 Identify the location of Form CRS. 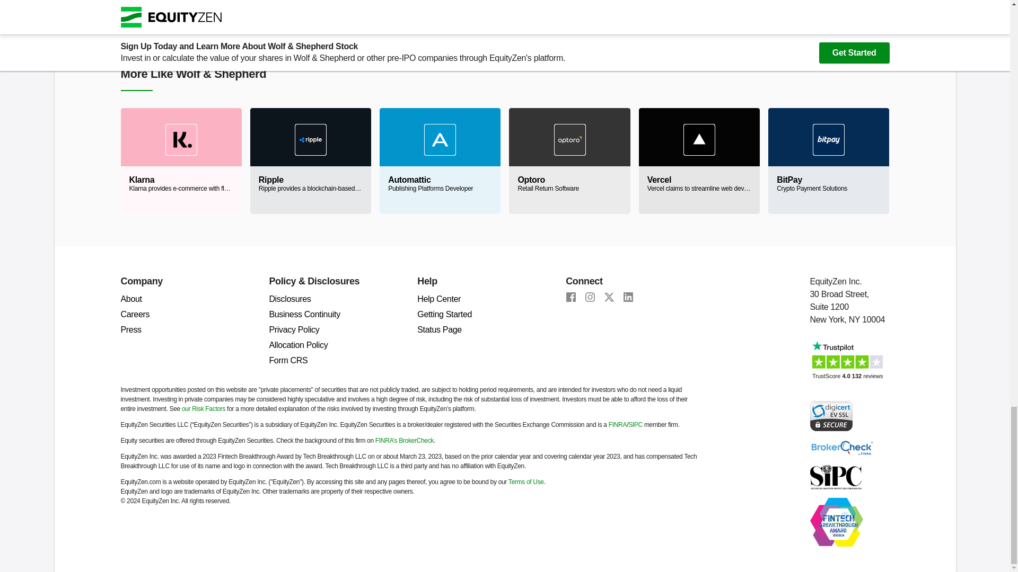
(287, 360).